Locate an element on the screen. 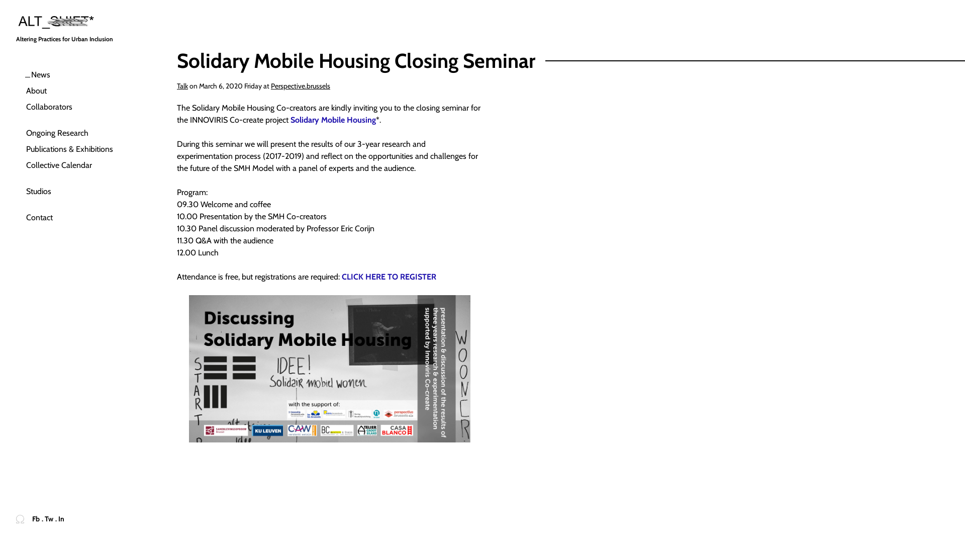  Ongoing Research is located at coordinates (77, 133).